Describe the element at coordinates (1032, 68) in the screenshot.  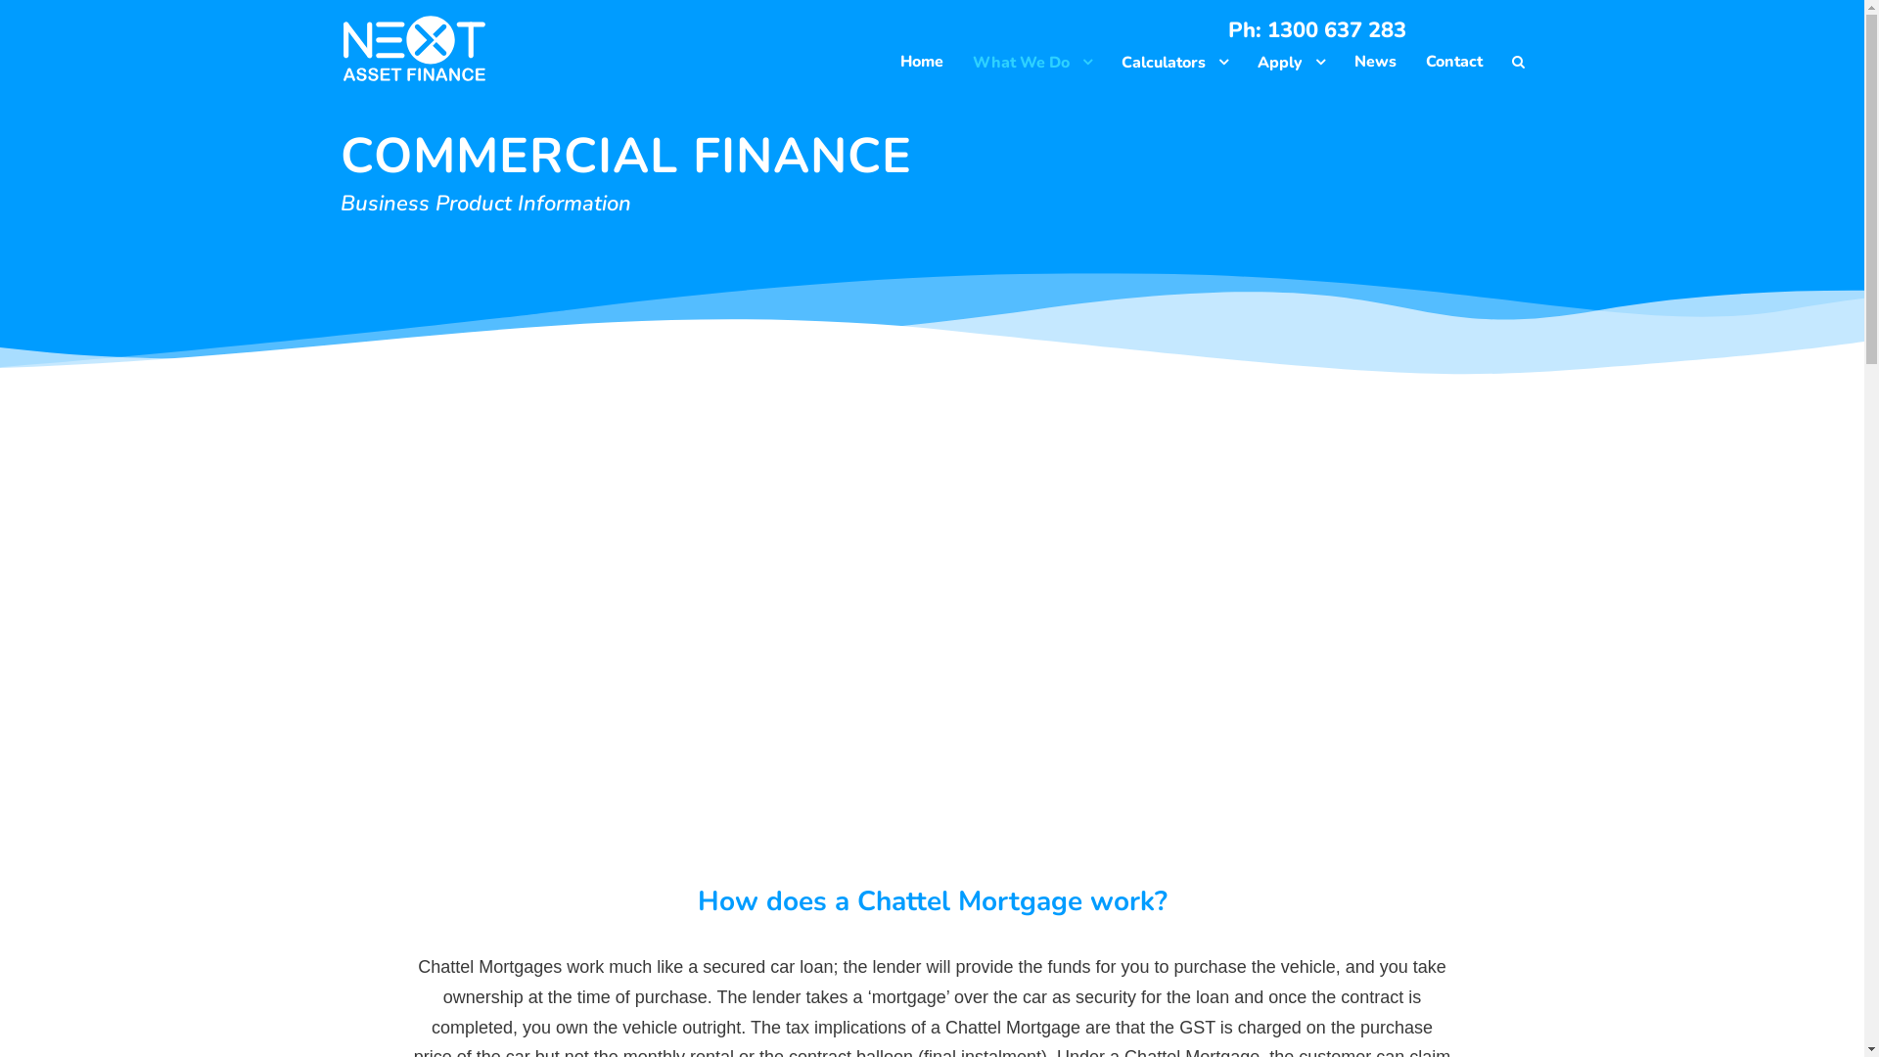
I see `What We Do` at that location.